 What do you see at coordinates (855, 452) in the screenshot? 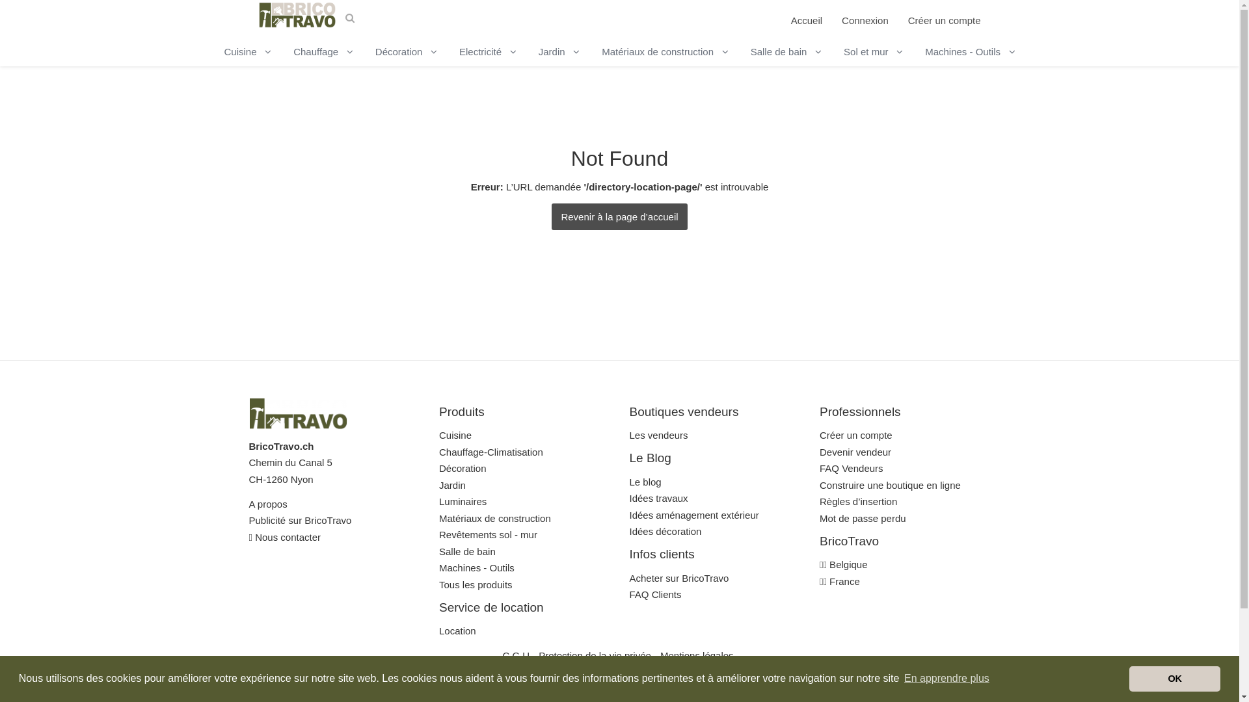
I see `Devenir vendeur` at bounding box center [855, 452].